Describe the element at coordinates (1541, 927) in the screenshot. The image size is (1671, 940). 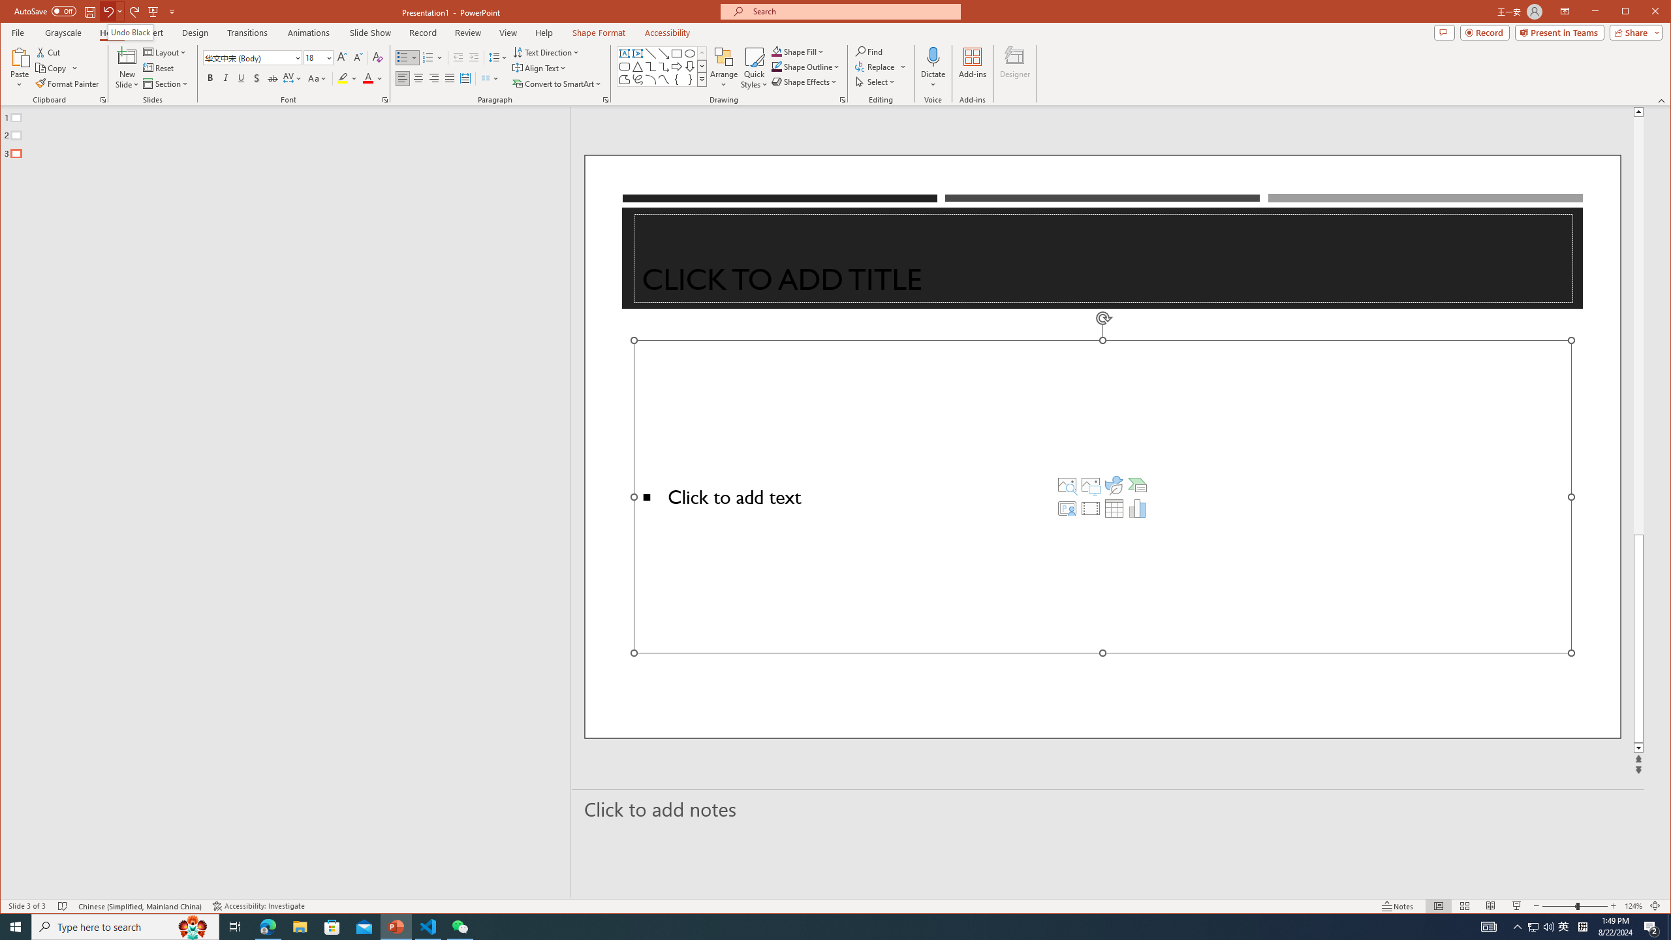
I see `User Promoted Notification Area` at that location.